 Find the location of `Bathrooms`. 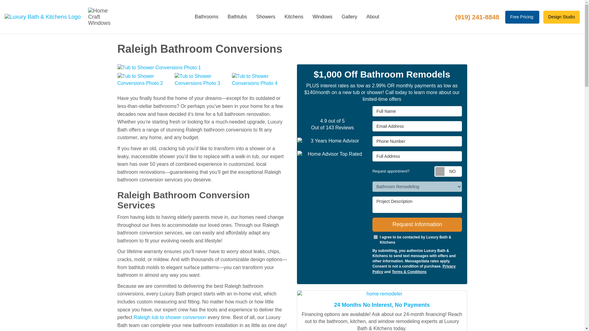

Bathrooms is located at coordinates (207, 17).